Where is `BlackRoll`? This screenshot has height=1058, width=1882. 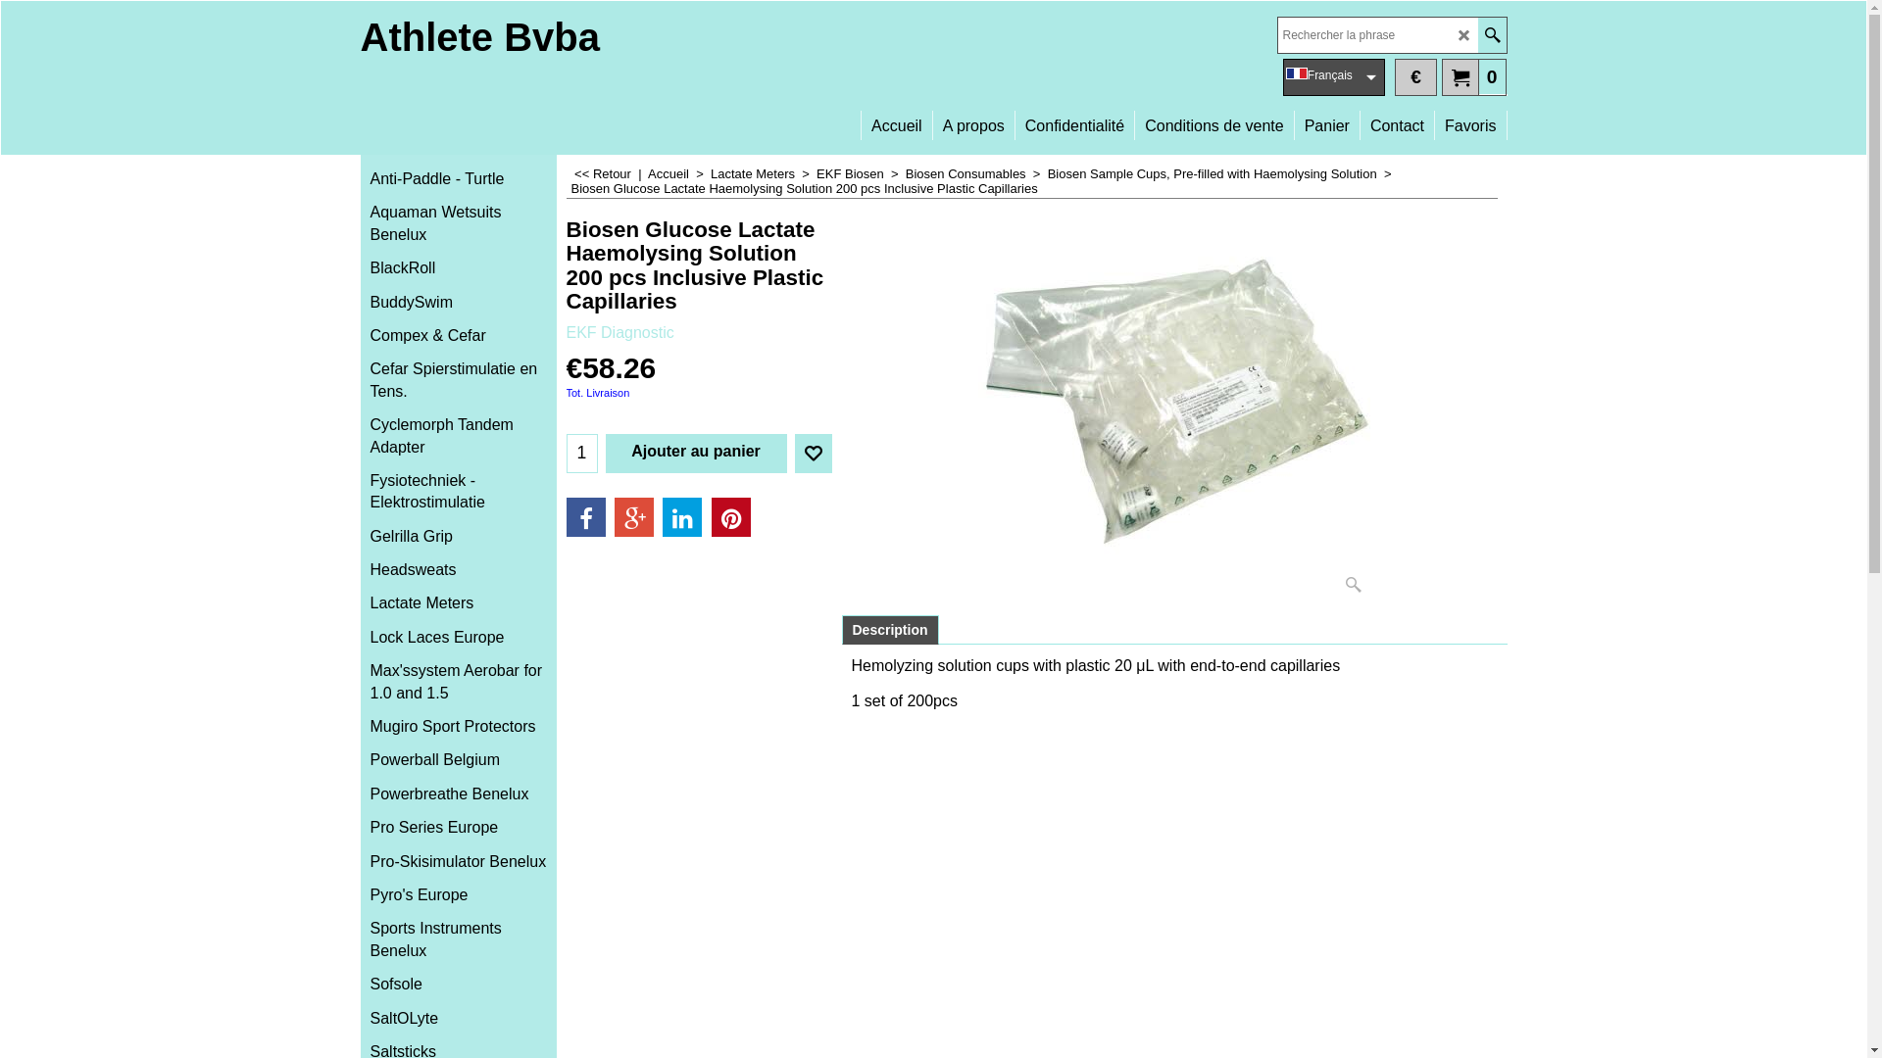
BlackRoll is located at coordinates (459, 268).